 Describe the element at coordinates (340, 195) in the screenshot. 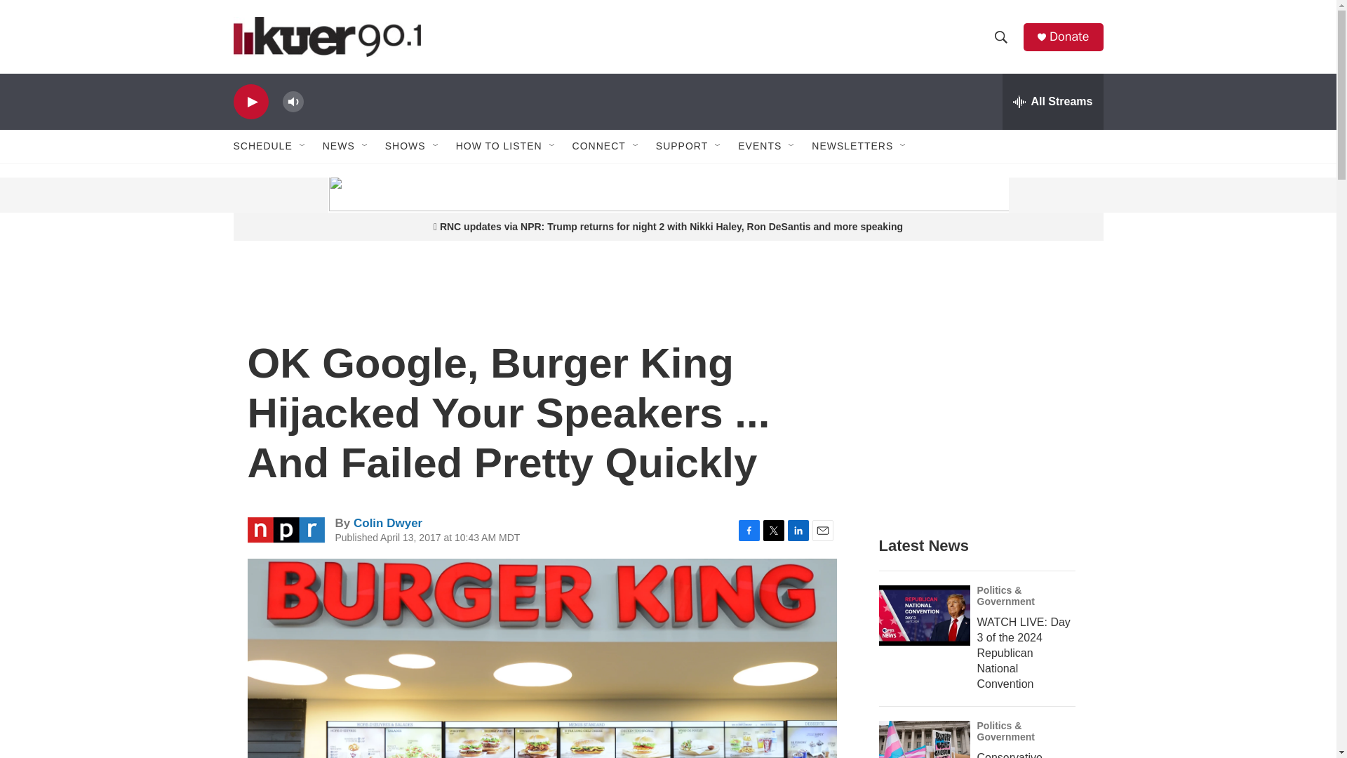

I see `3rd party ad content` at that location.